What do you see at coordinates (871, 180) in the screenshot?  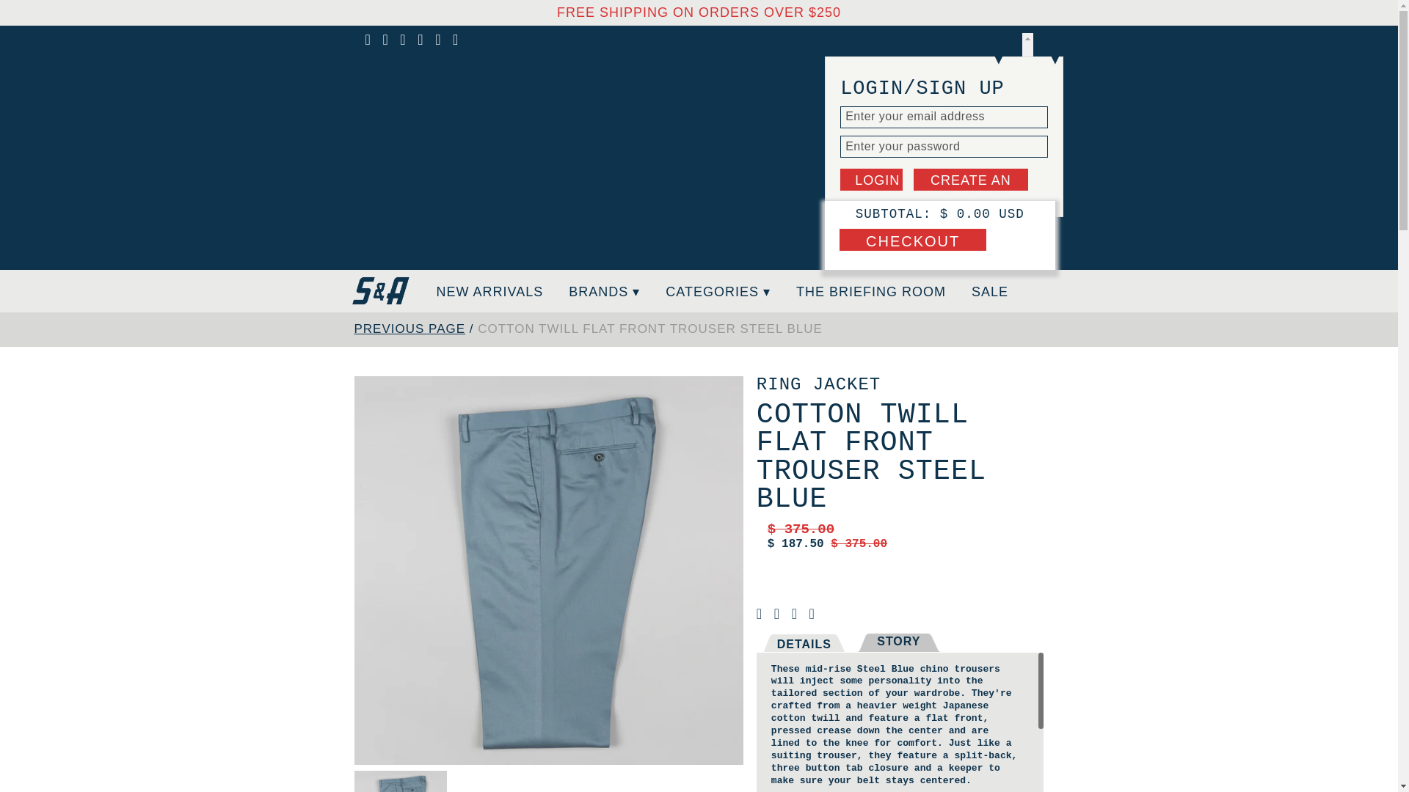 I see `LOGIN` at bounding box center [871, 180].